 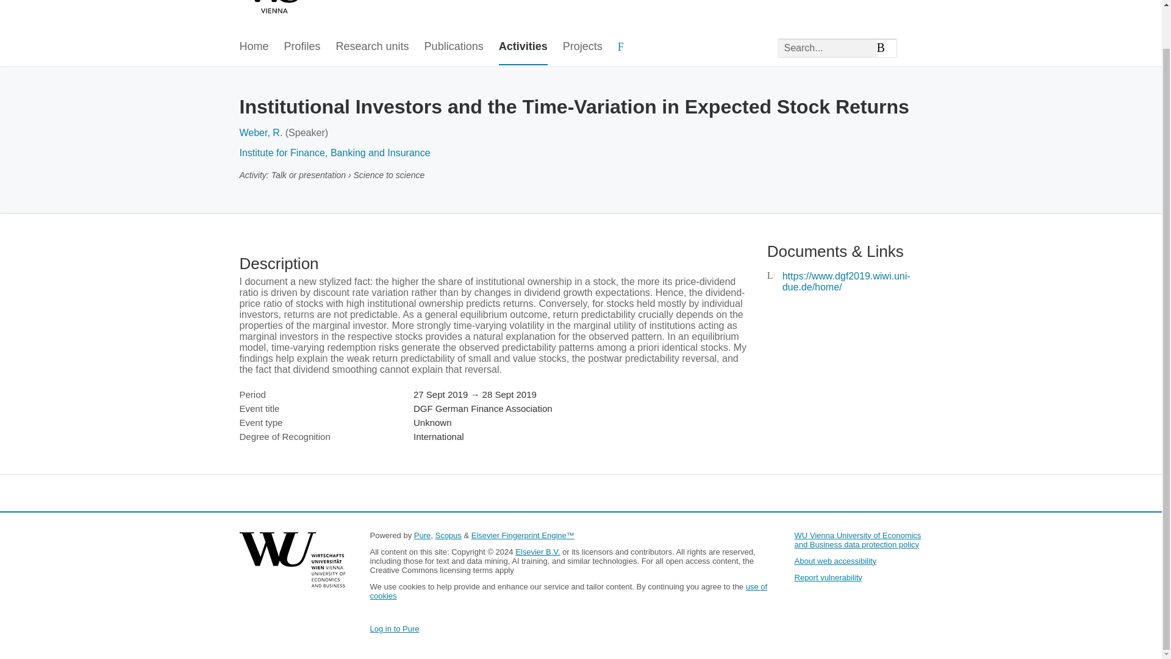 What do you see at coordinates (422, 535) in the screenshot?
I see `Pure` at bounding box center [422, 535].